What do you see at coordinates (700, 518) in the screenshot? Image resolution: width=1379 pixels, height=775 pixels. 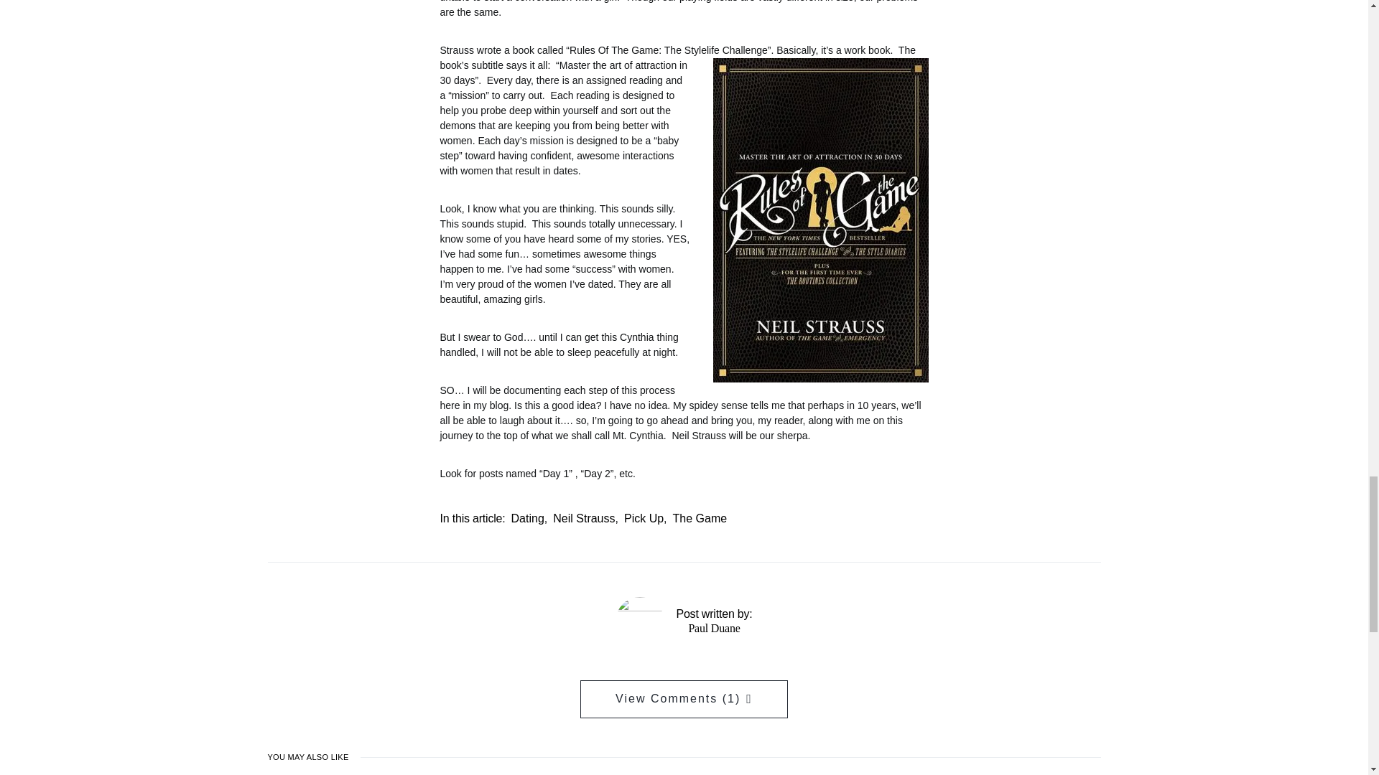 I see `The Game` at bounding box center [700, 518].